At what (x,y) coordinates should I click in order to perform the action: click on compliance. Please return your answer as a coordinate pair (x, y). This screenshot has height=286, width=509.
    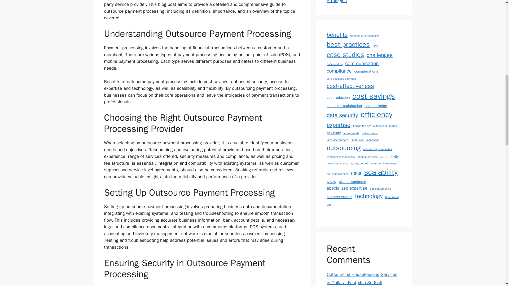
    Looking at the image, I should click on (339, 71).